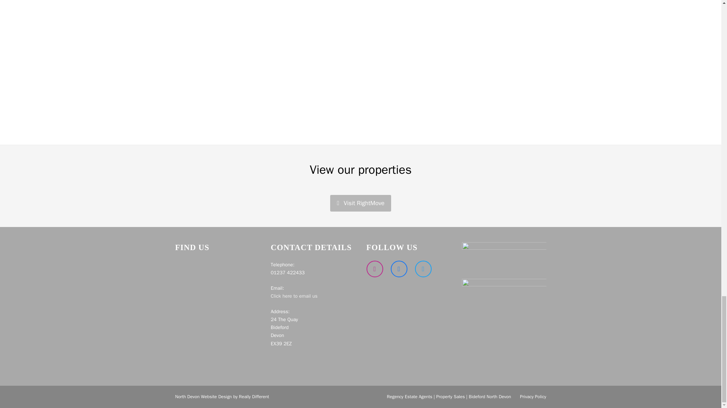  What do you see at coordinates (294, 296) in the screenshot?
I see `Click here to email us` at bounding box center [294, 296].